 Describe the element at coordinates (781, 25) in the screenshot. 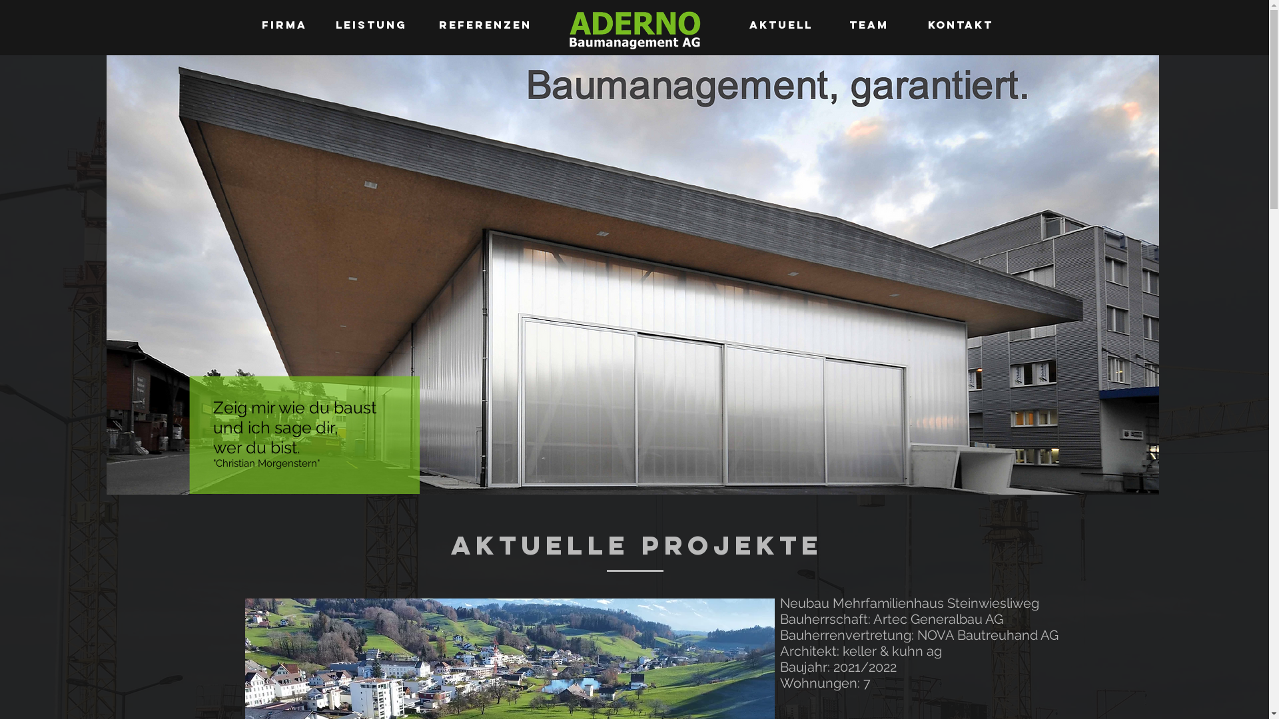

I see `Aktuell` at that location.